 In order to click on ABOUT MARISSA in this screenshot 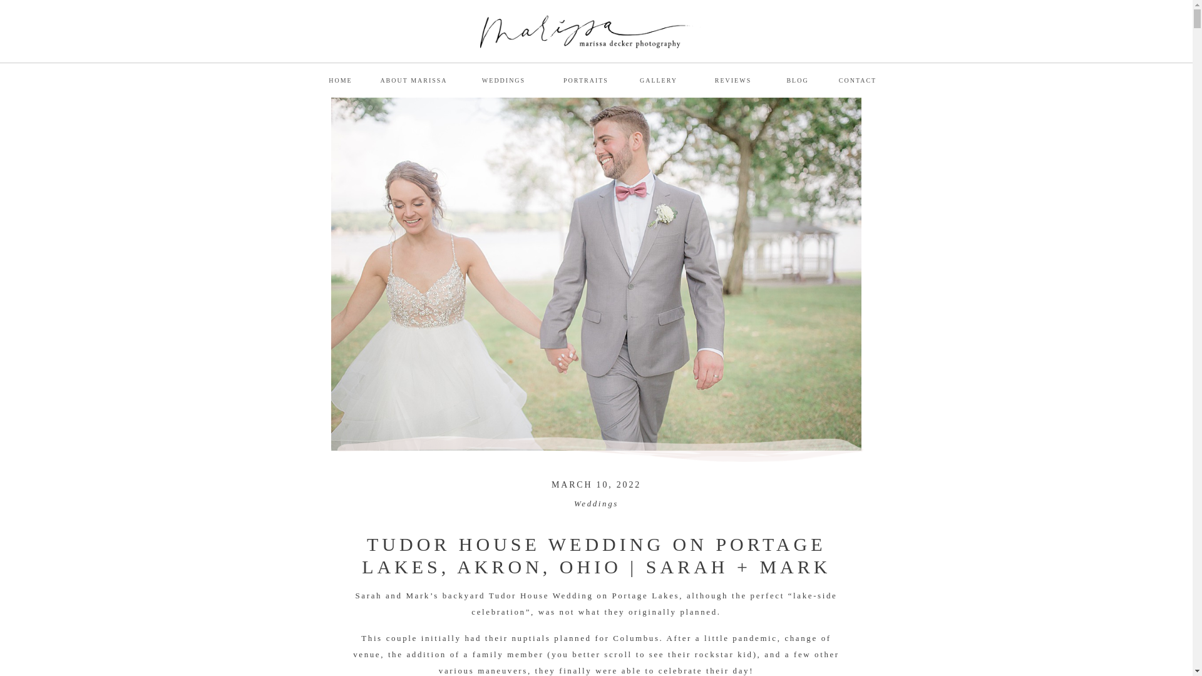, I will do `click(413, 79)`.